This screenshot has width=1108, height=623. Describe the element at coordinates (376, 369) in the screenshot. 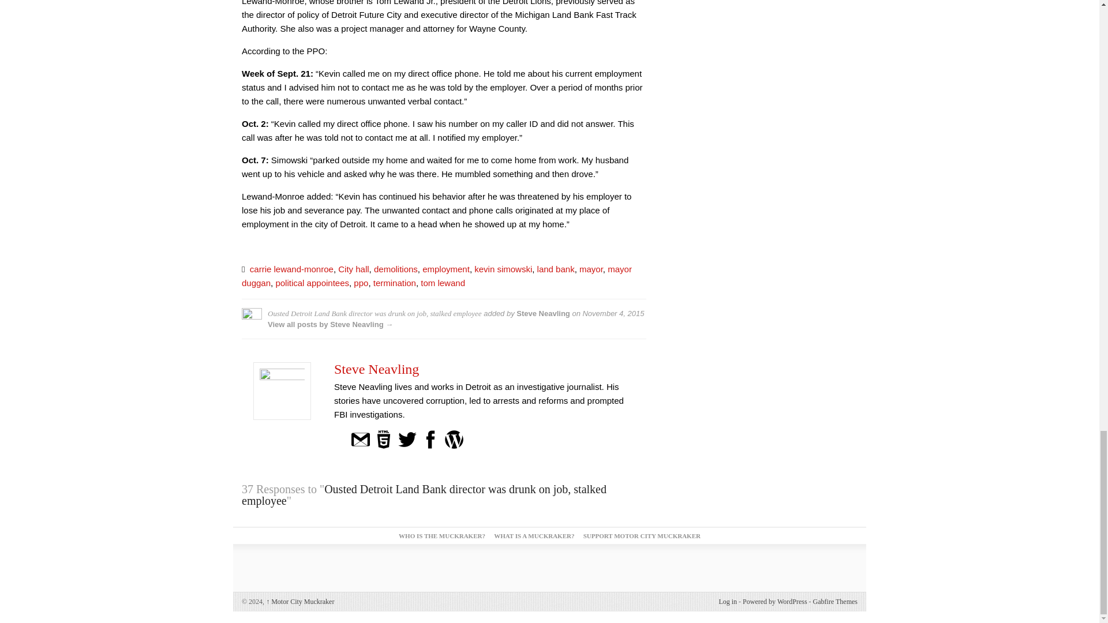

I see `Steve Neavling` at that location.